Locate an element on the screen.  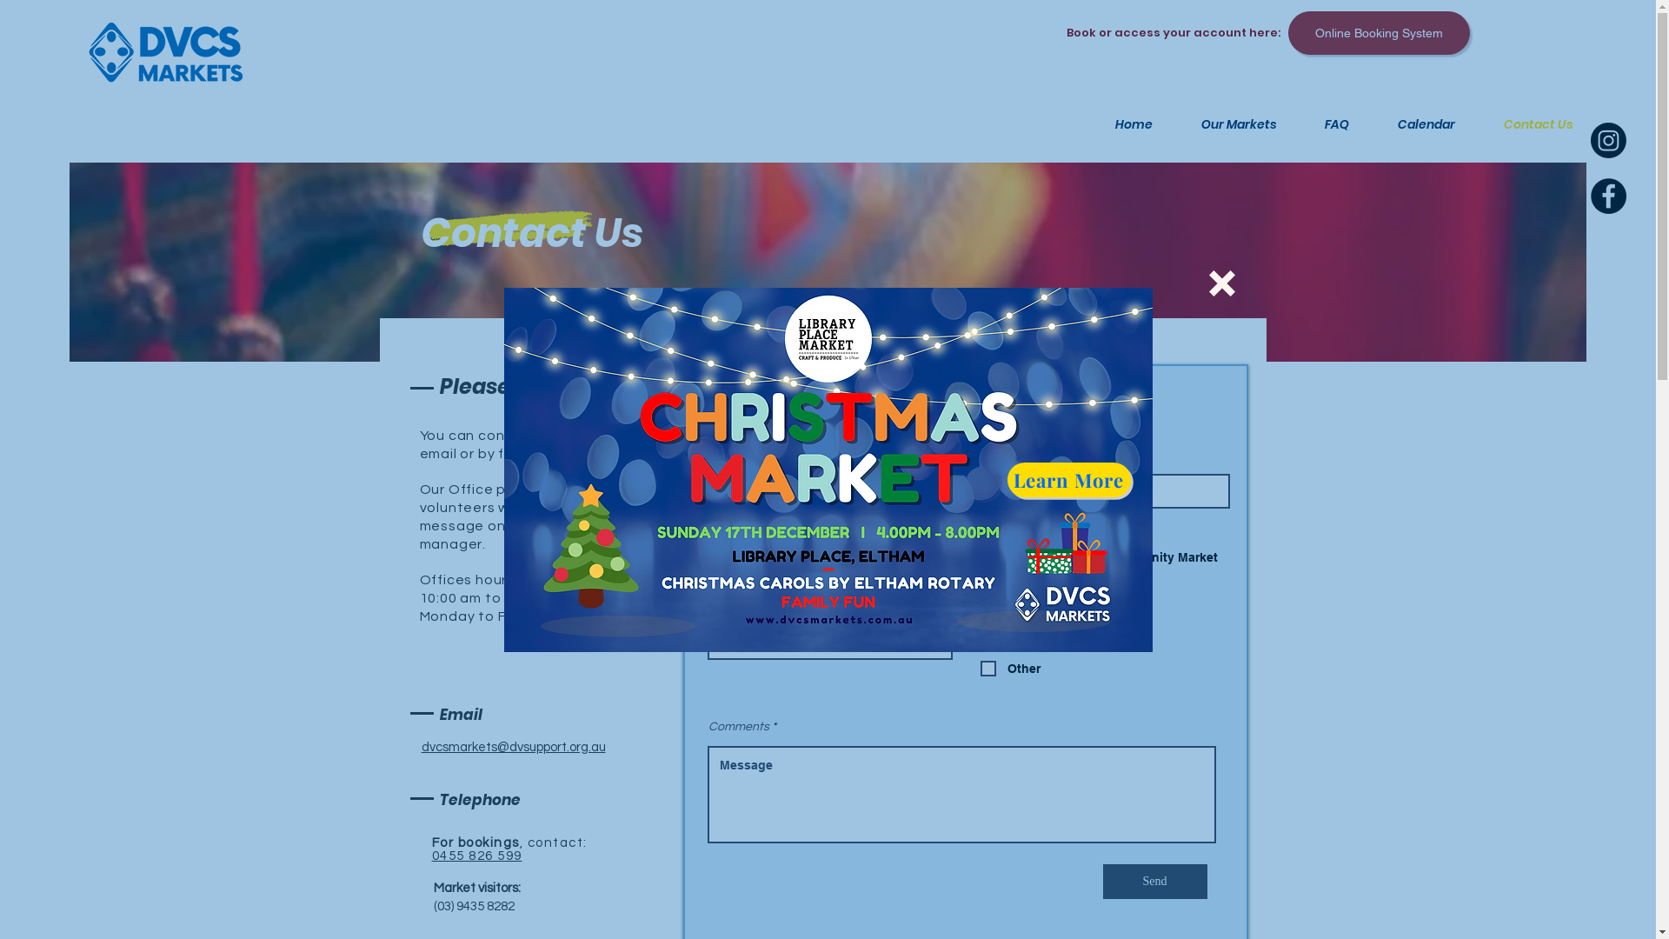
Online Booking System is located at coordinates (1379, 33).